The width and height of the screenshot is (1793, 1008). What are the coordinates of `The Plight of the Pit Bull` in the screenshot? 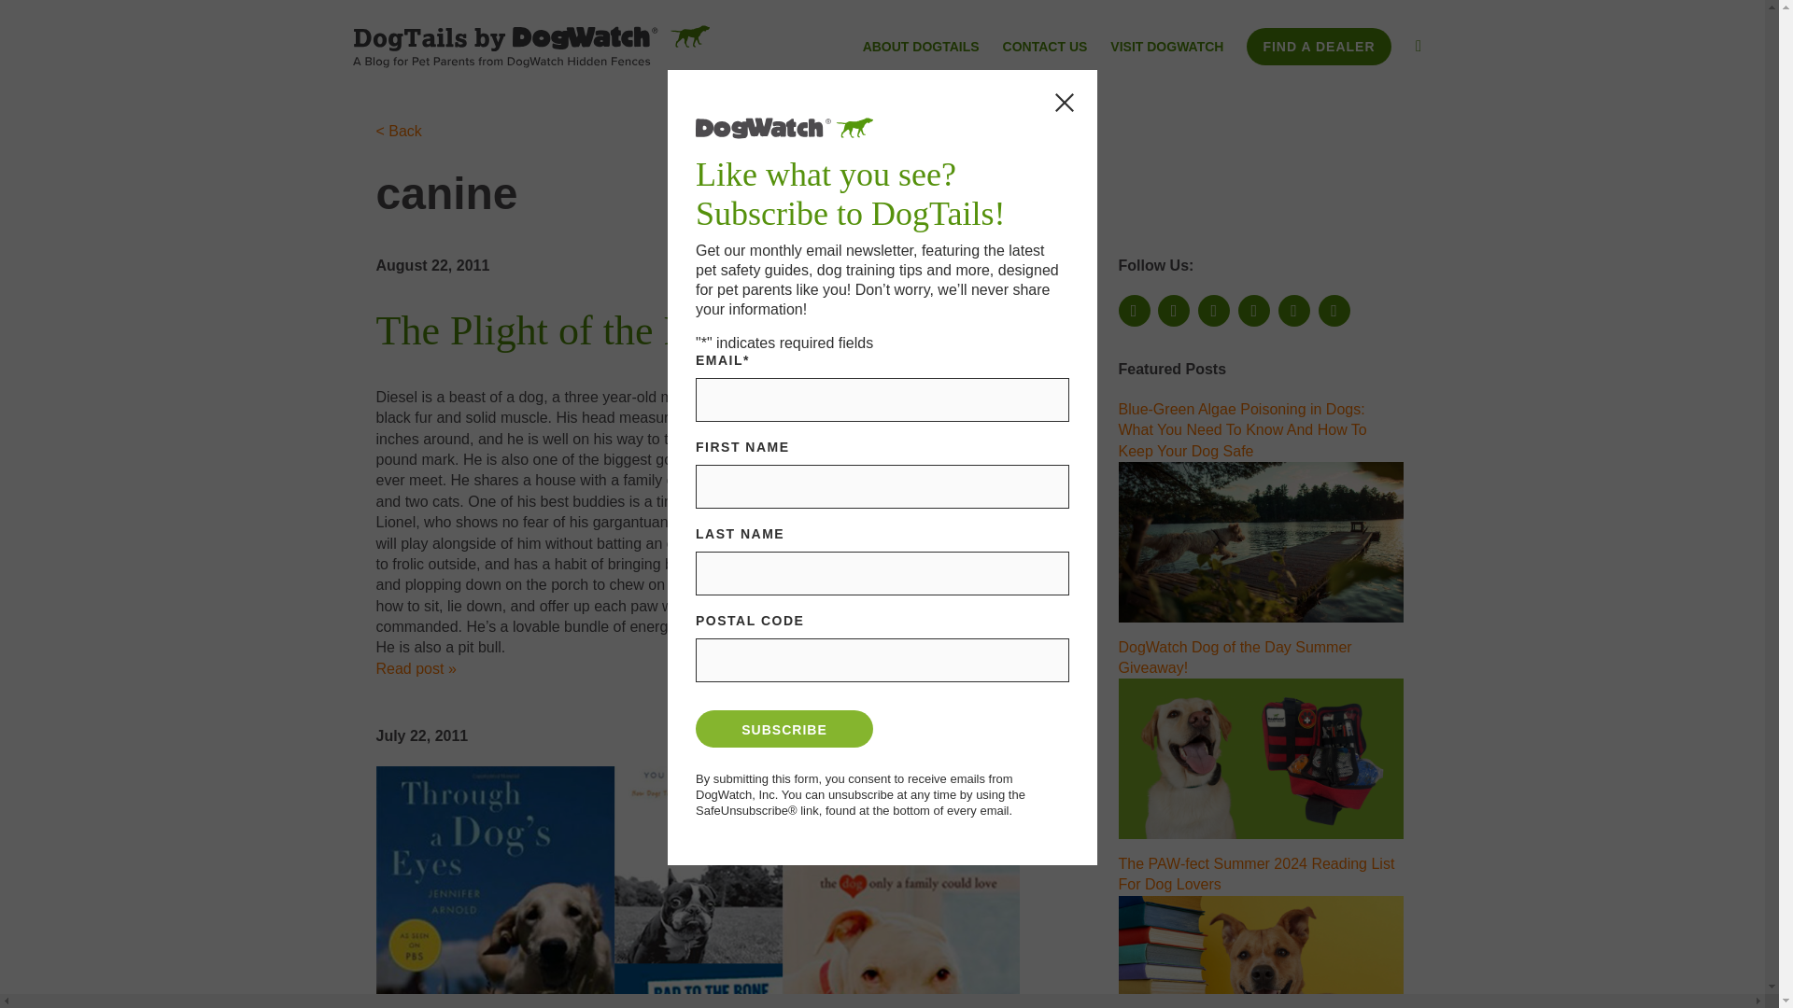 It's located at (583, 330).